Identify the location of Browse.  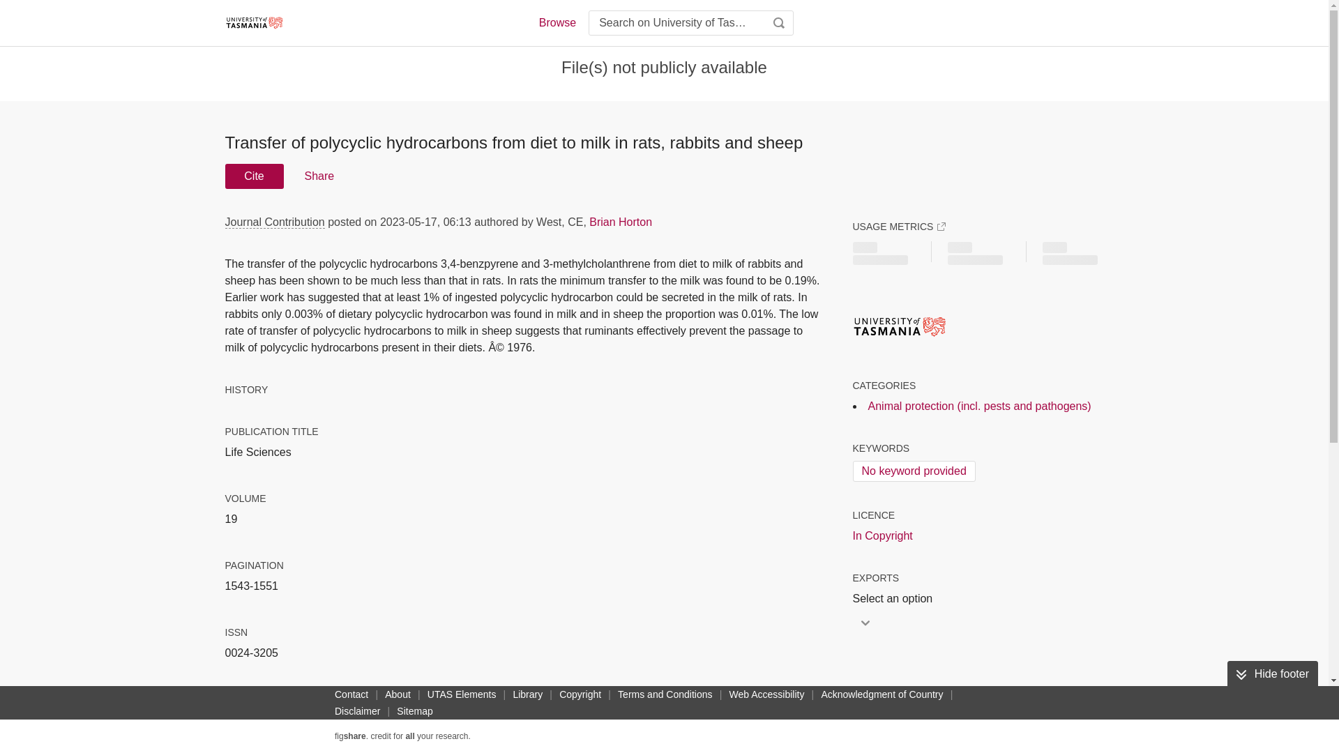
(557, 22).